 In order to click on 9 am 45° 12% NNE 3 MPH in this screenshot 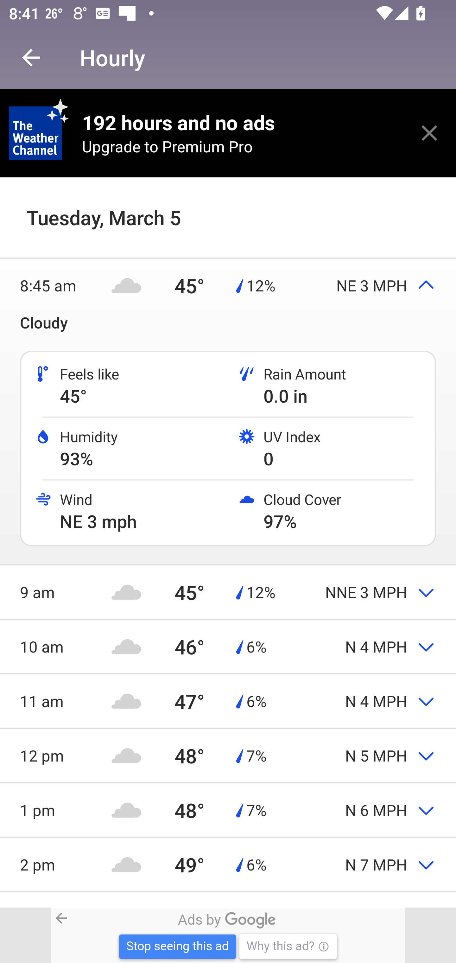, I will do `click(228, 592)`.